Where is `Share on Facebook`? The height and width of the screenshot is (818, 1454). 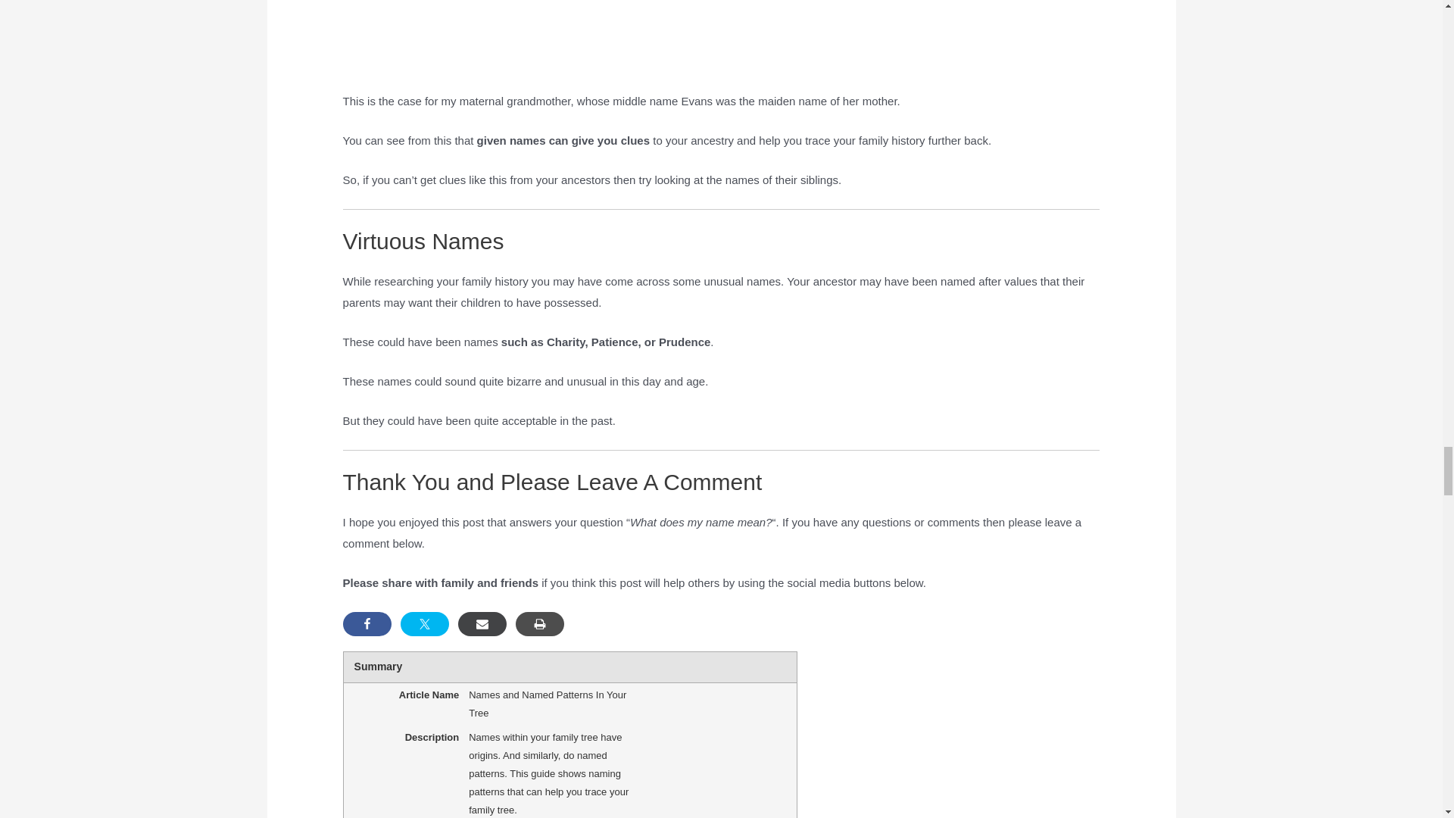 Share on Facebook is located at coordinates (367, 624).